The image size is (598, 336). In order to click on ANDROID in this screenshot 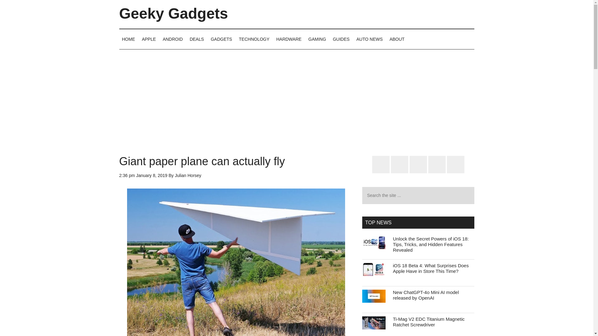, I will do `click(173, 39)`.